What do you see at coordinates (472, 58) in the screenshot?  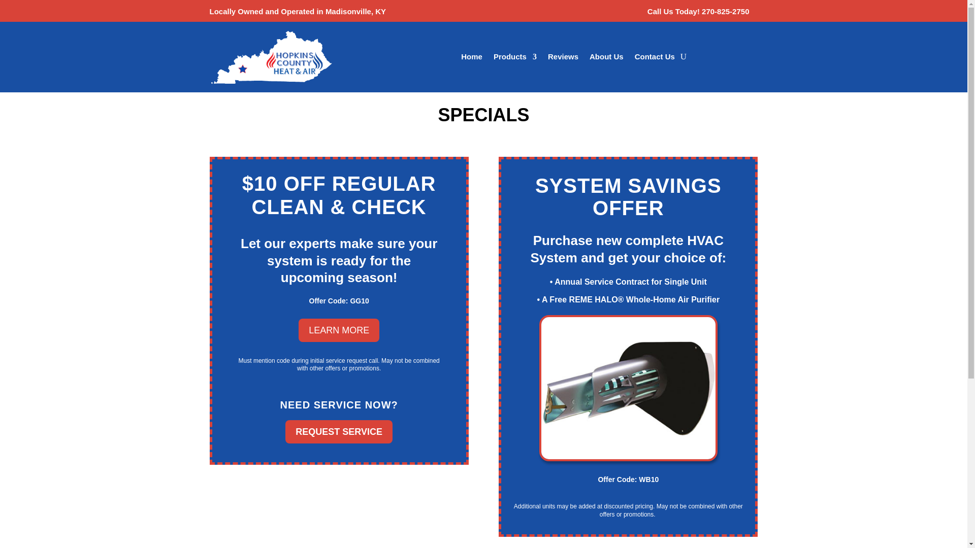 I see `Home` at bounding box center [472, 58].